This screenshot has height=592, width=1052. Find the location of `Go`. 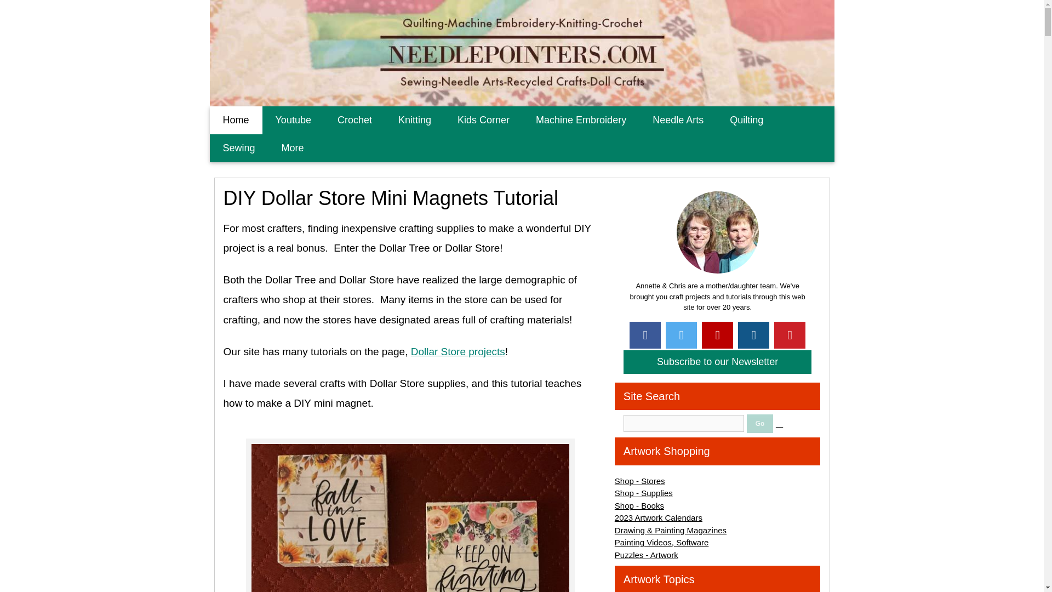

Go is located at coordinates (760, 423).